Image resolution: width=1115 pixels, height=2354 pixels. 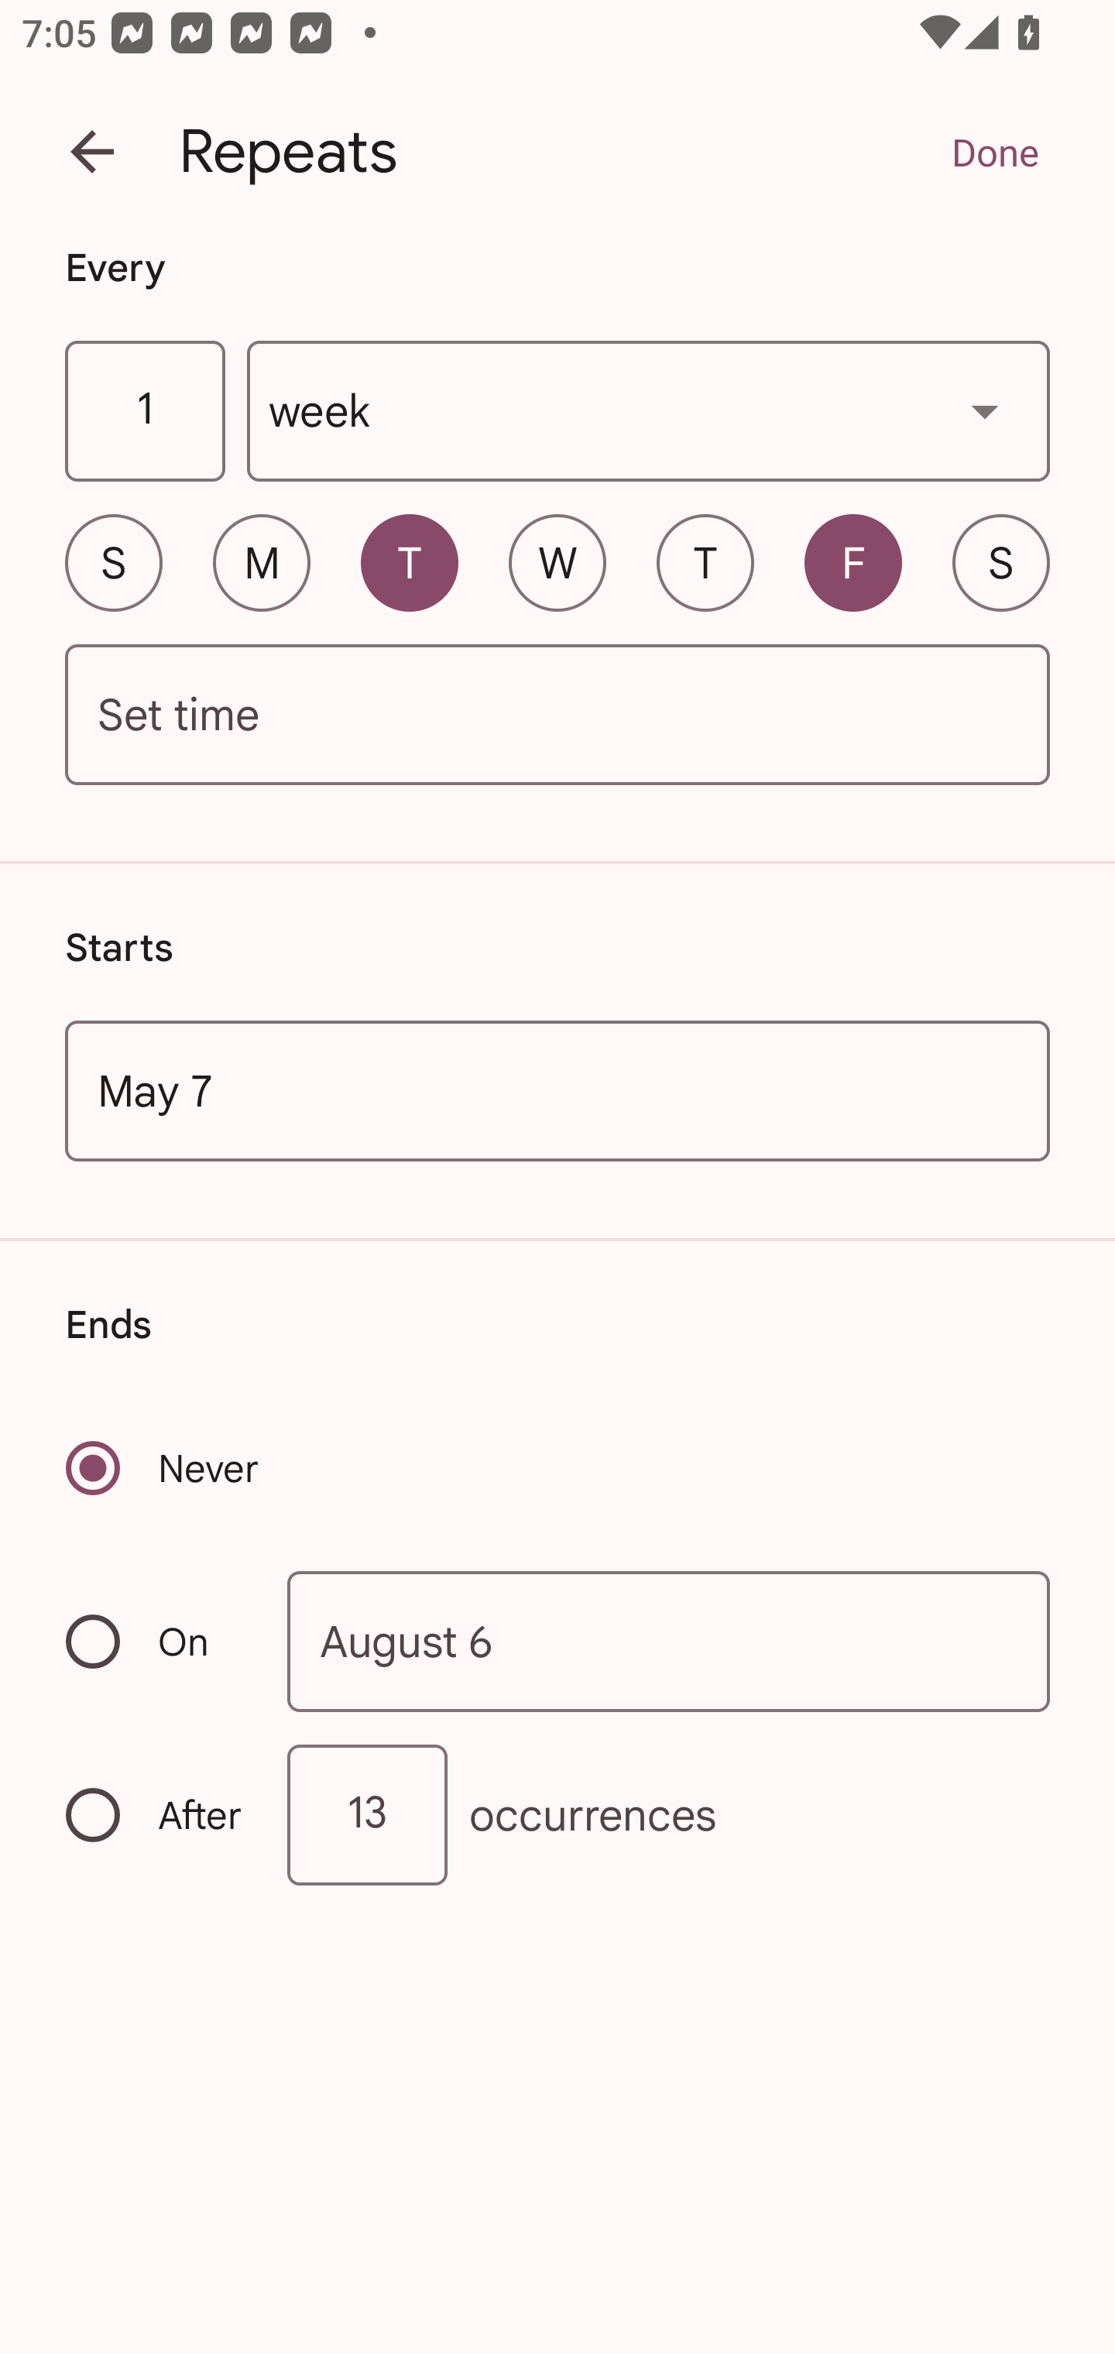 I want to click on Set time, so click(x=557, y=715).